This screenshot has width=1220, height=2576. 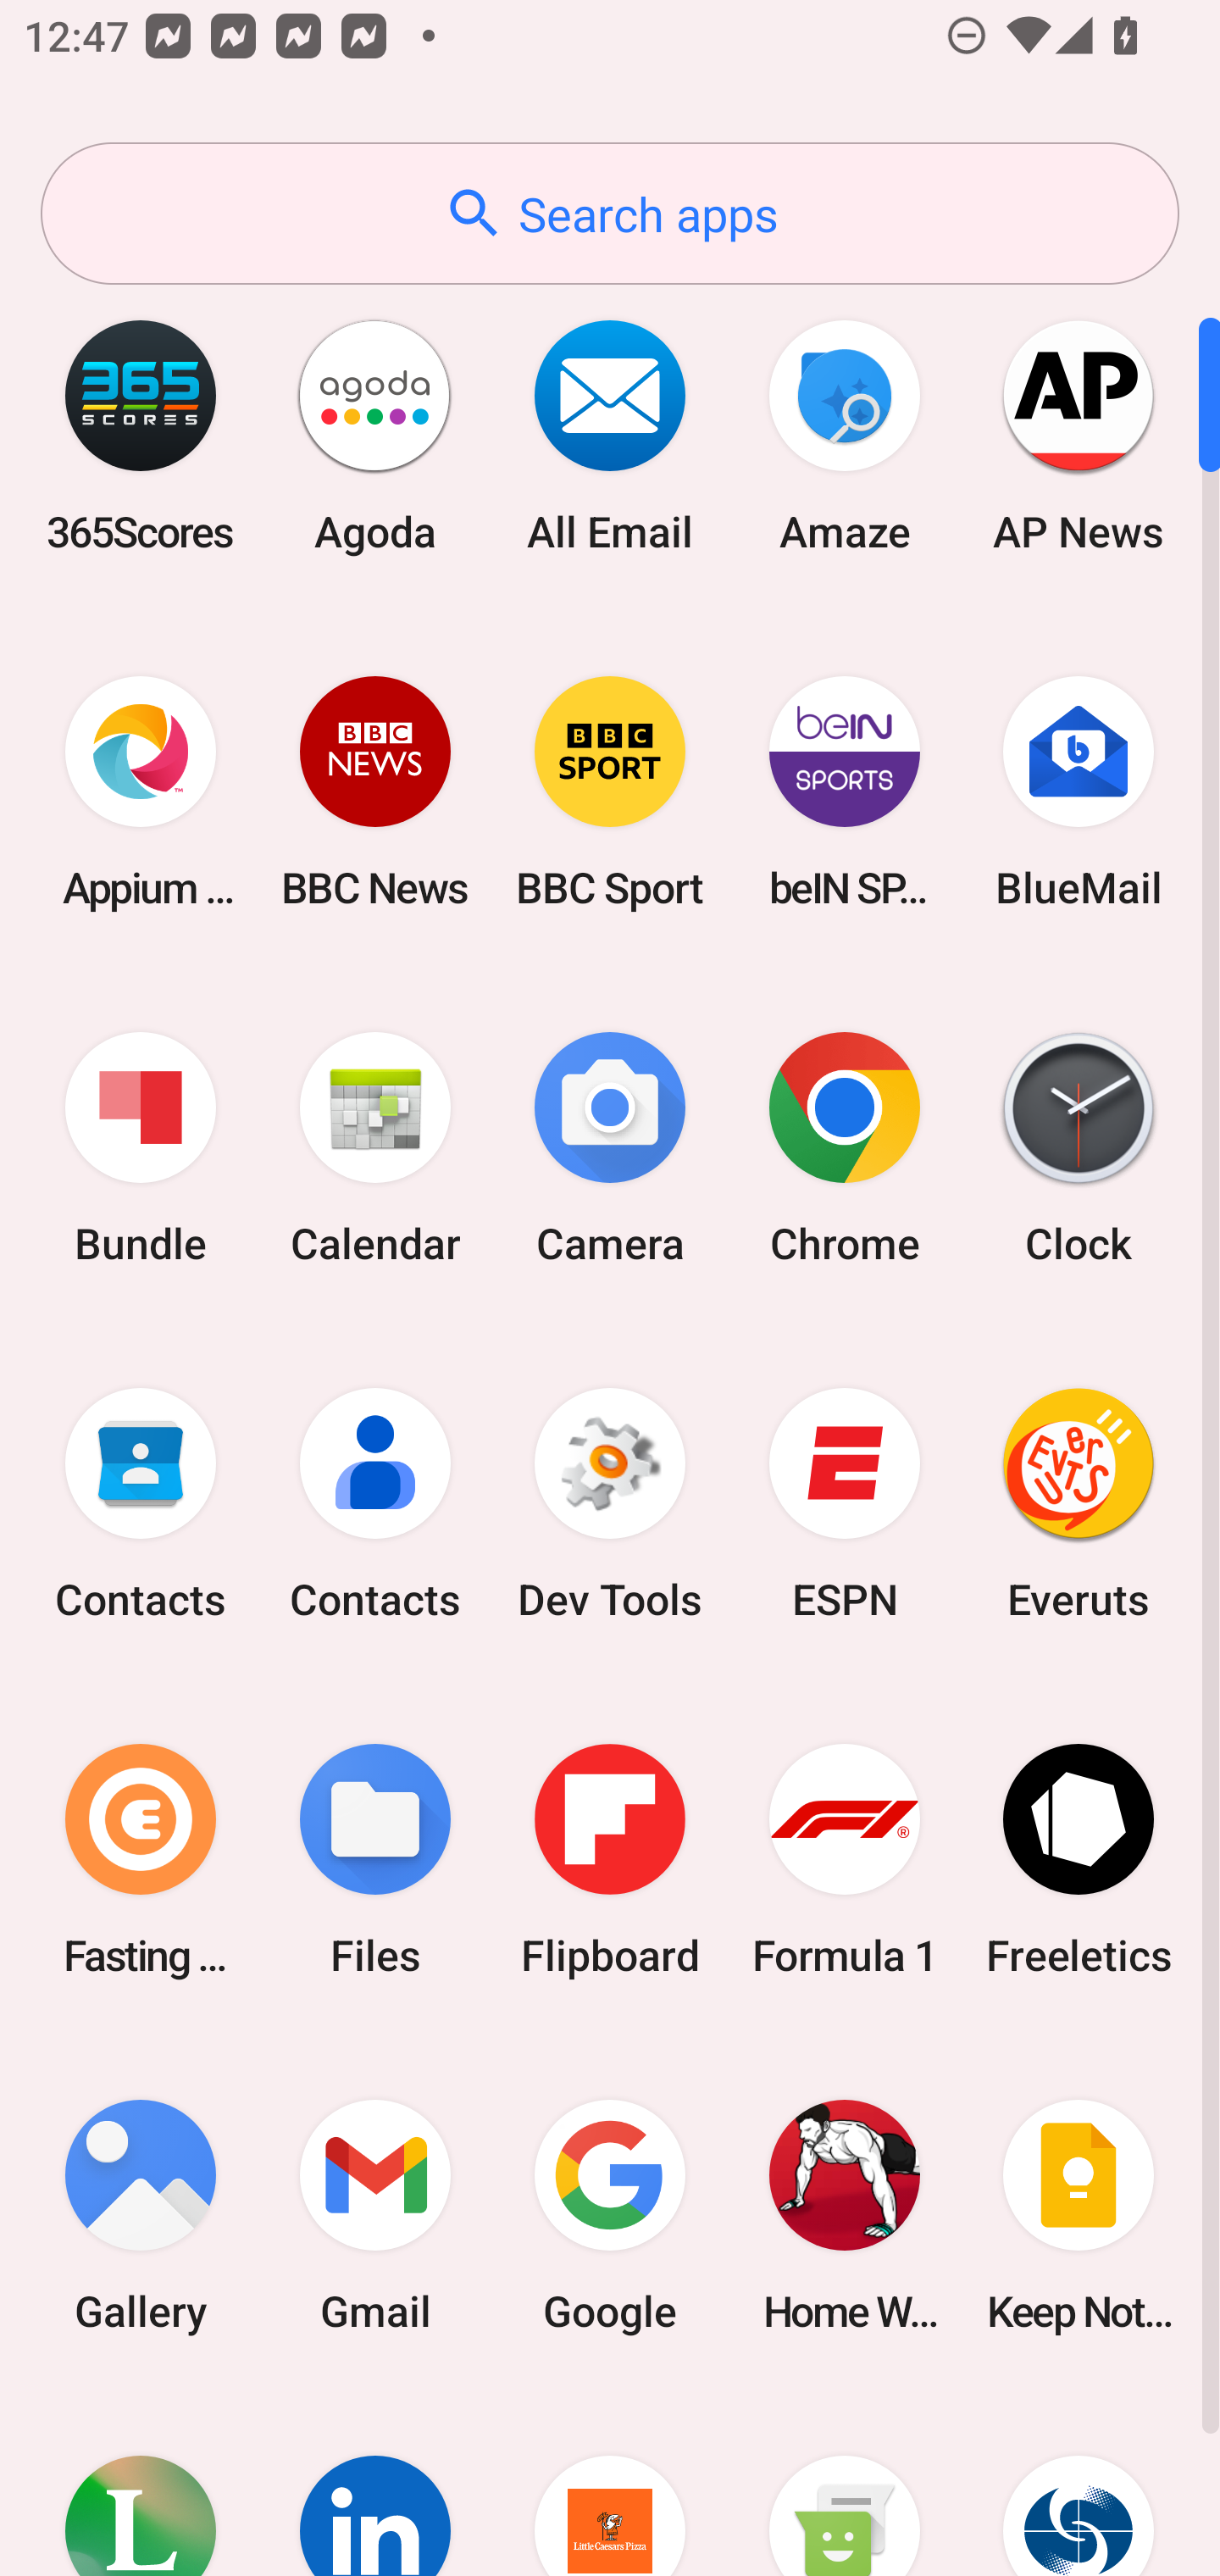 I want to click on Amaze, so click(x=844, y=436).